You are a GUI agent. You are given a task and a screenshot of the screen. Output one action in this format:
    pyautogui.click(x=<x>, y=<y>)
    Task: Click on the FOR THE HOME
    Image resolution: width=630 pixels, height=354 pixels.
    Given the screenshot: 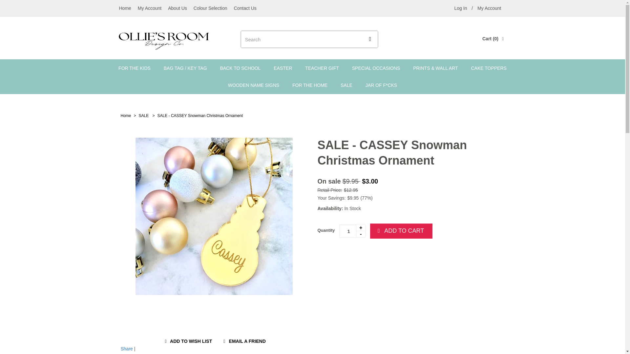 What is the action you would take?
    pyautogui.click(x=310, y=85)
    